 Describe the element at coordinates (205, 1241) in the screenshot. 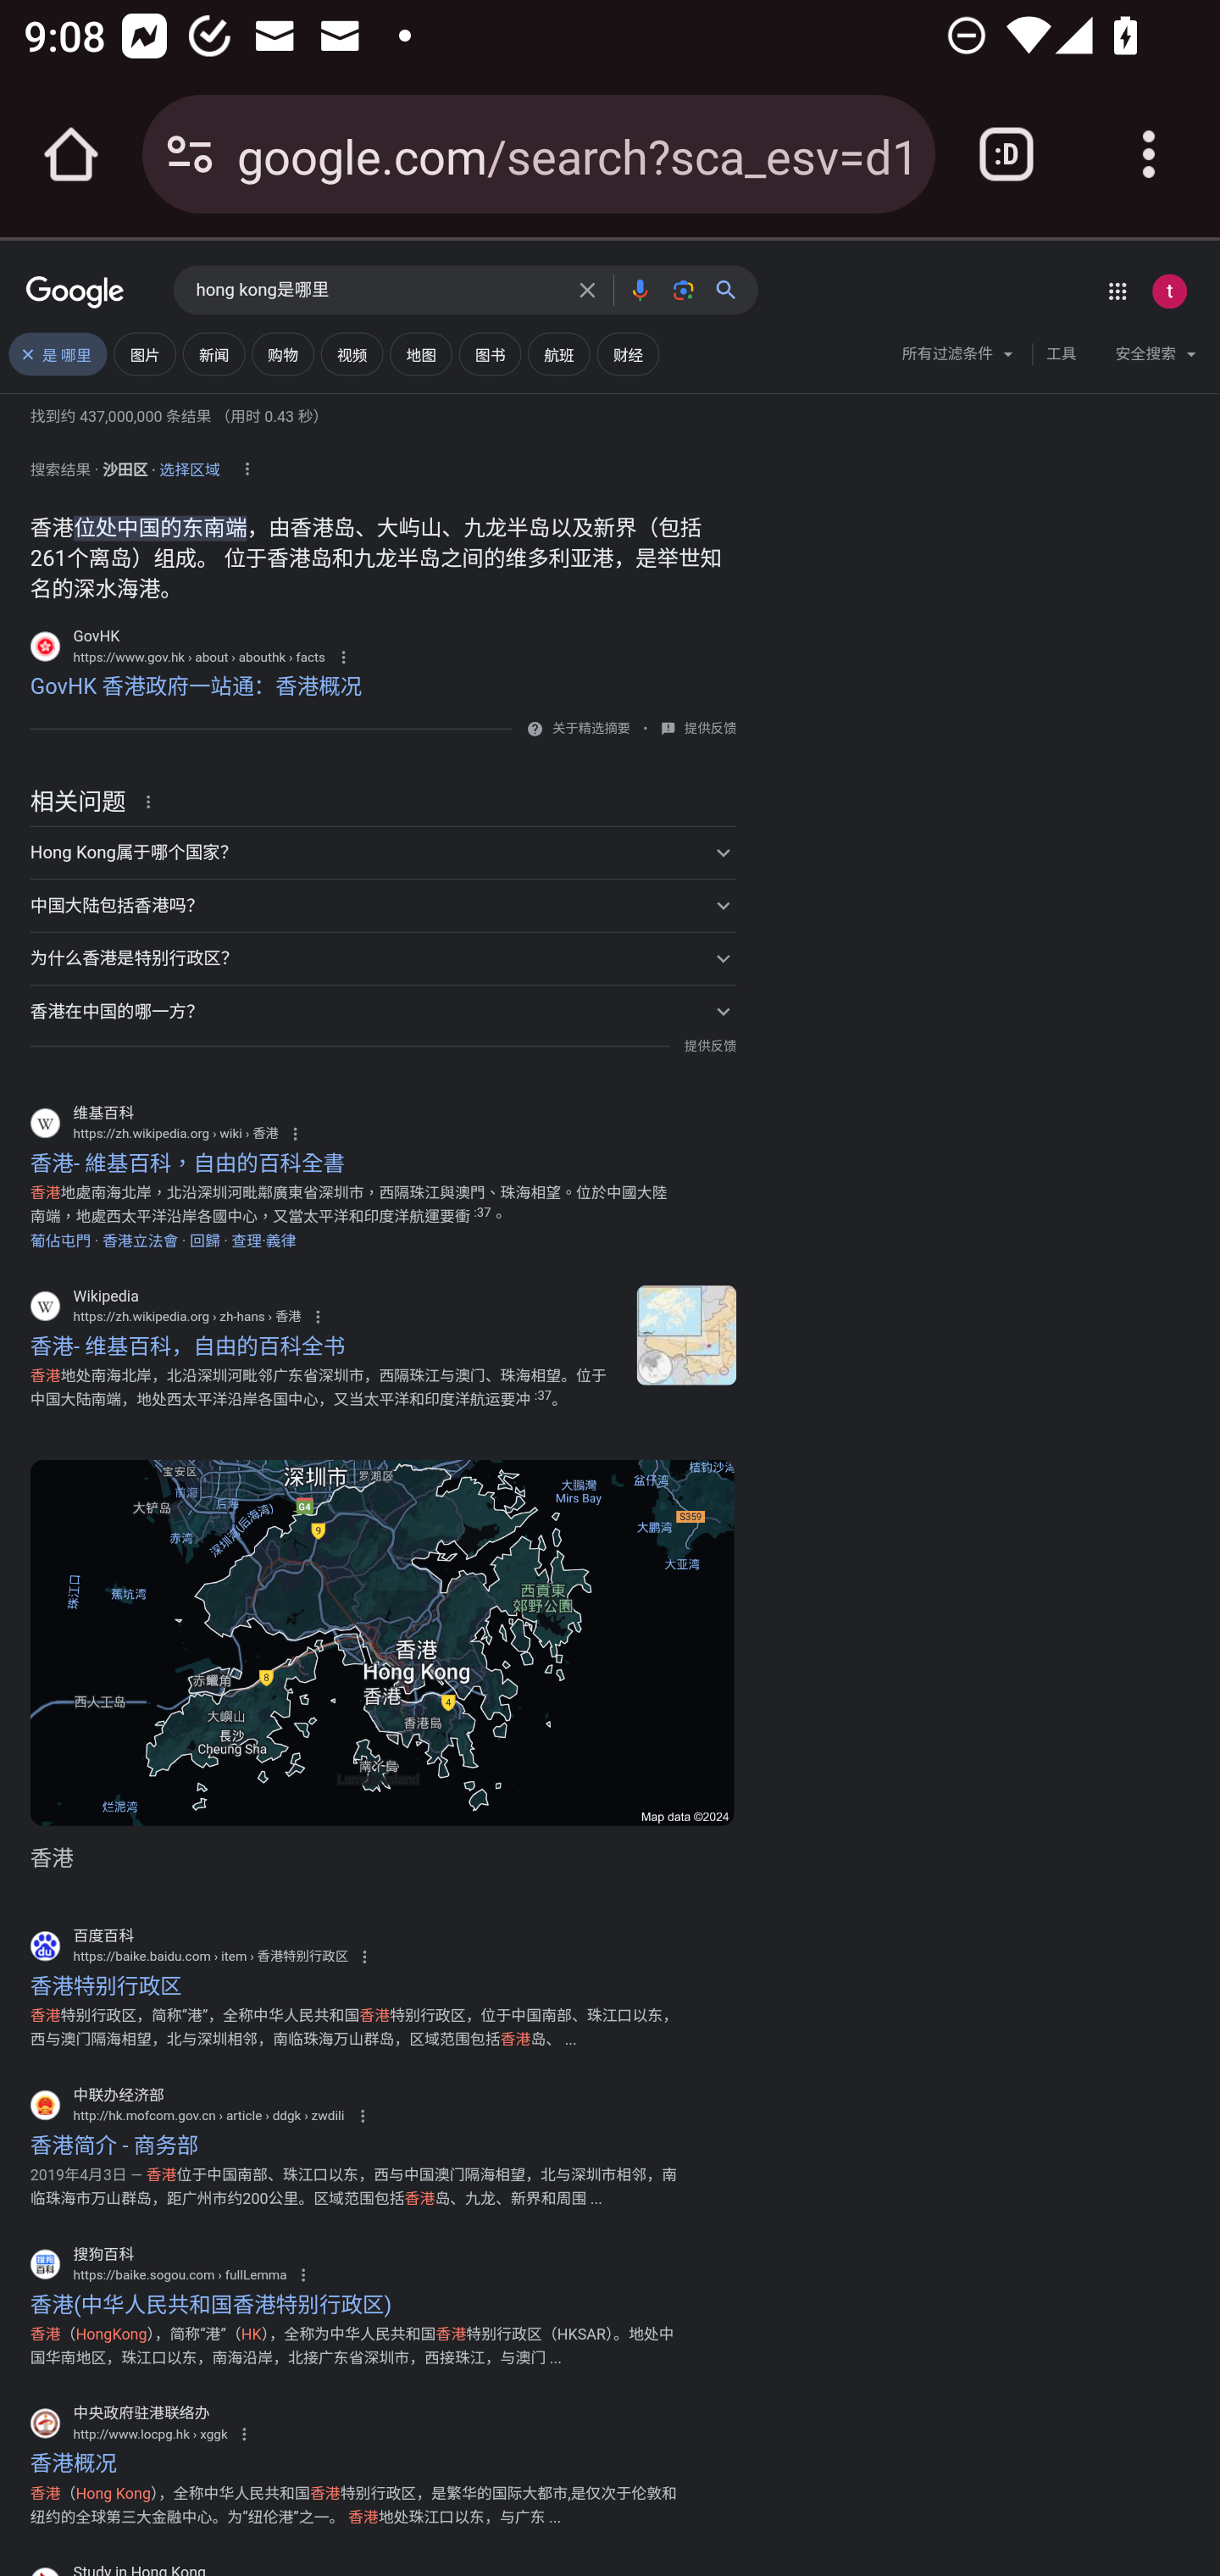

I see `回歸` at that location.